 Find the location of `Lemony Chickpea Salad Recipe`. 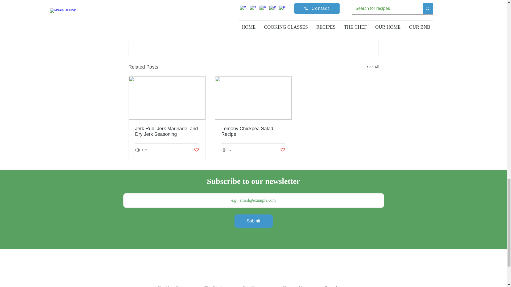

Lemony Chickpea Salad Recipe is located at coordinates (253, 132).